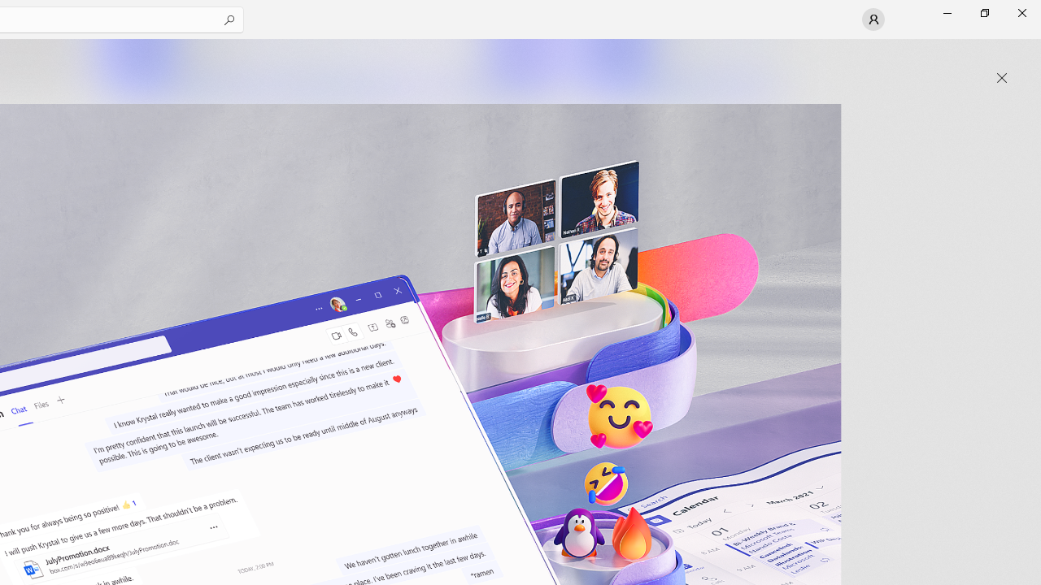 The height and width of the screenshot is (585, 1041). What do you see at coordinates (751, 403) in the screenshot?
I see `Show all ratings and reviews` at bounding box center [751, 403].